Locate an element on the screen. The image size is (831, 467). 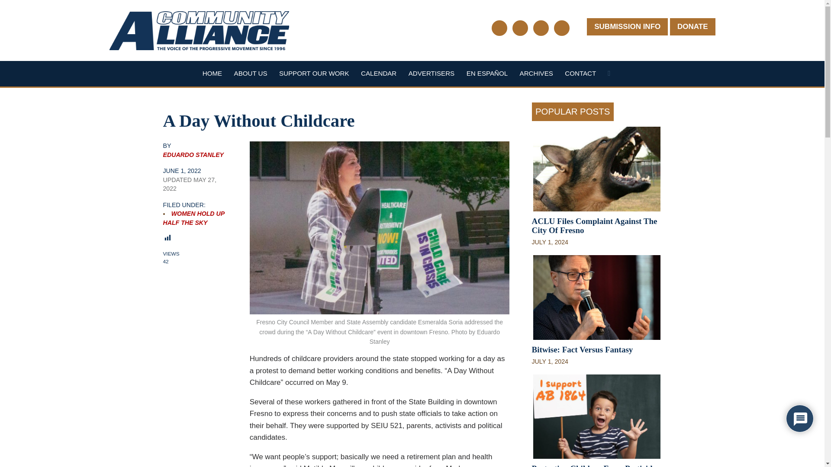
WOMEN HOLD UP HALF THE SKY is located at coordinates (193, 218).